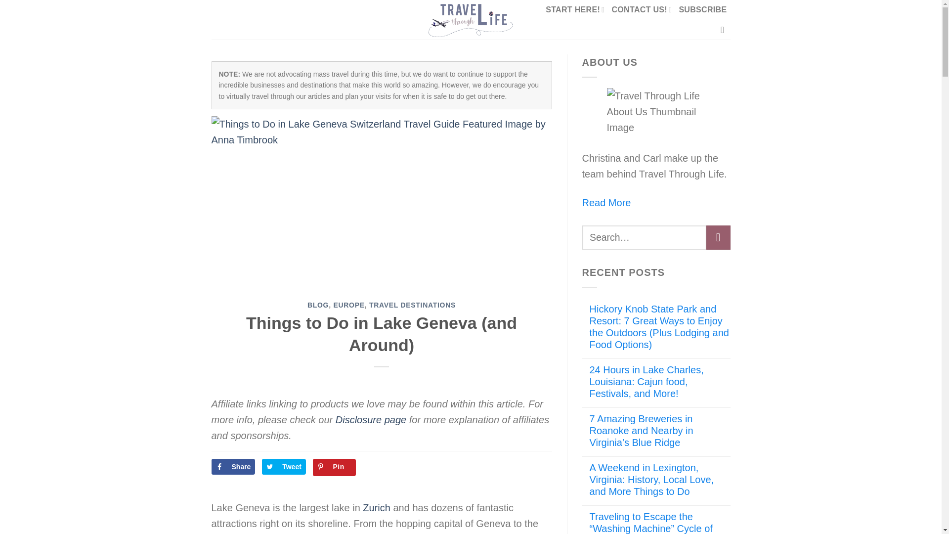  What do you see at coordinates (334, 467) in the screenshot?
I see `Save to Pinterest` at bounding box center [334, 467].